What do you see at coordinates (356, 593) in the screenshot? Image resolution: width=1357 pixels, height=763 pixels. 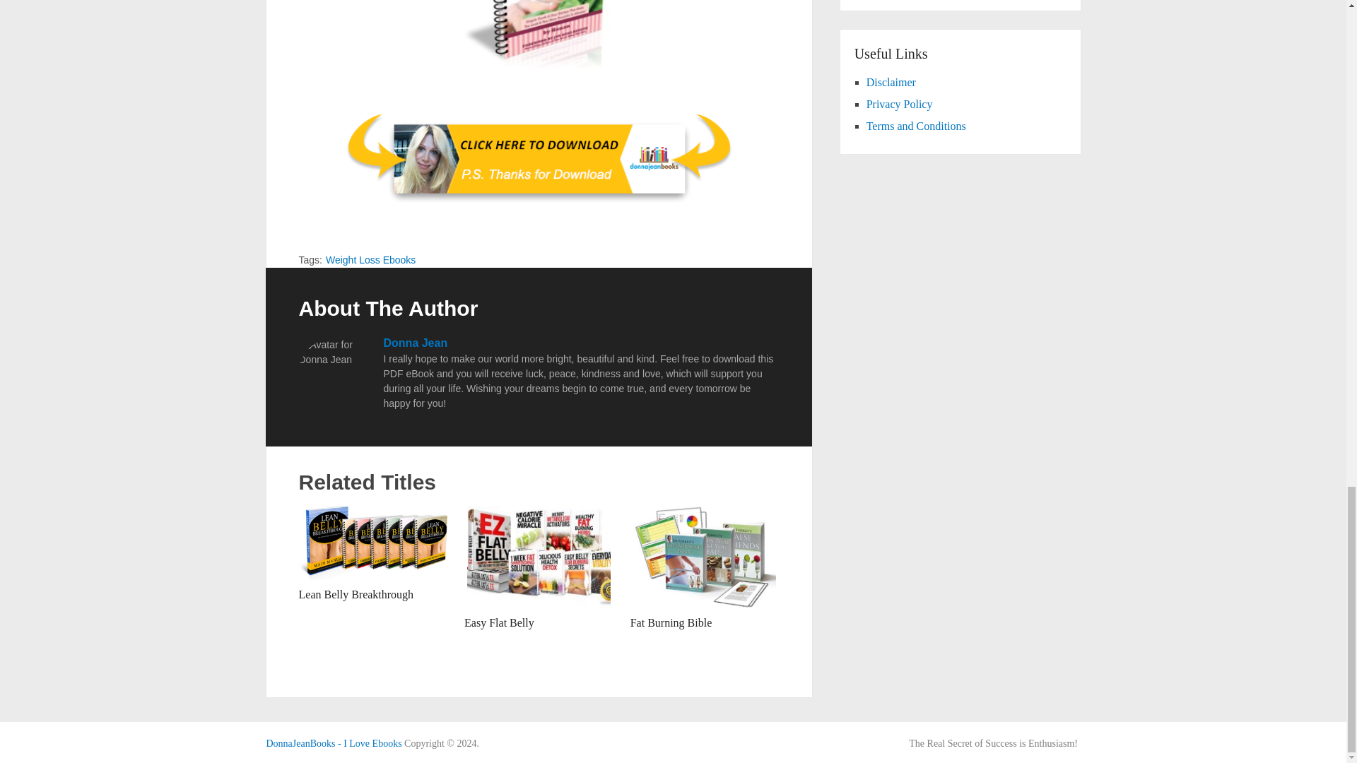 I see `Lean Belly Breakthrough` at bounding box center [356, 593].